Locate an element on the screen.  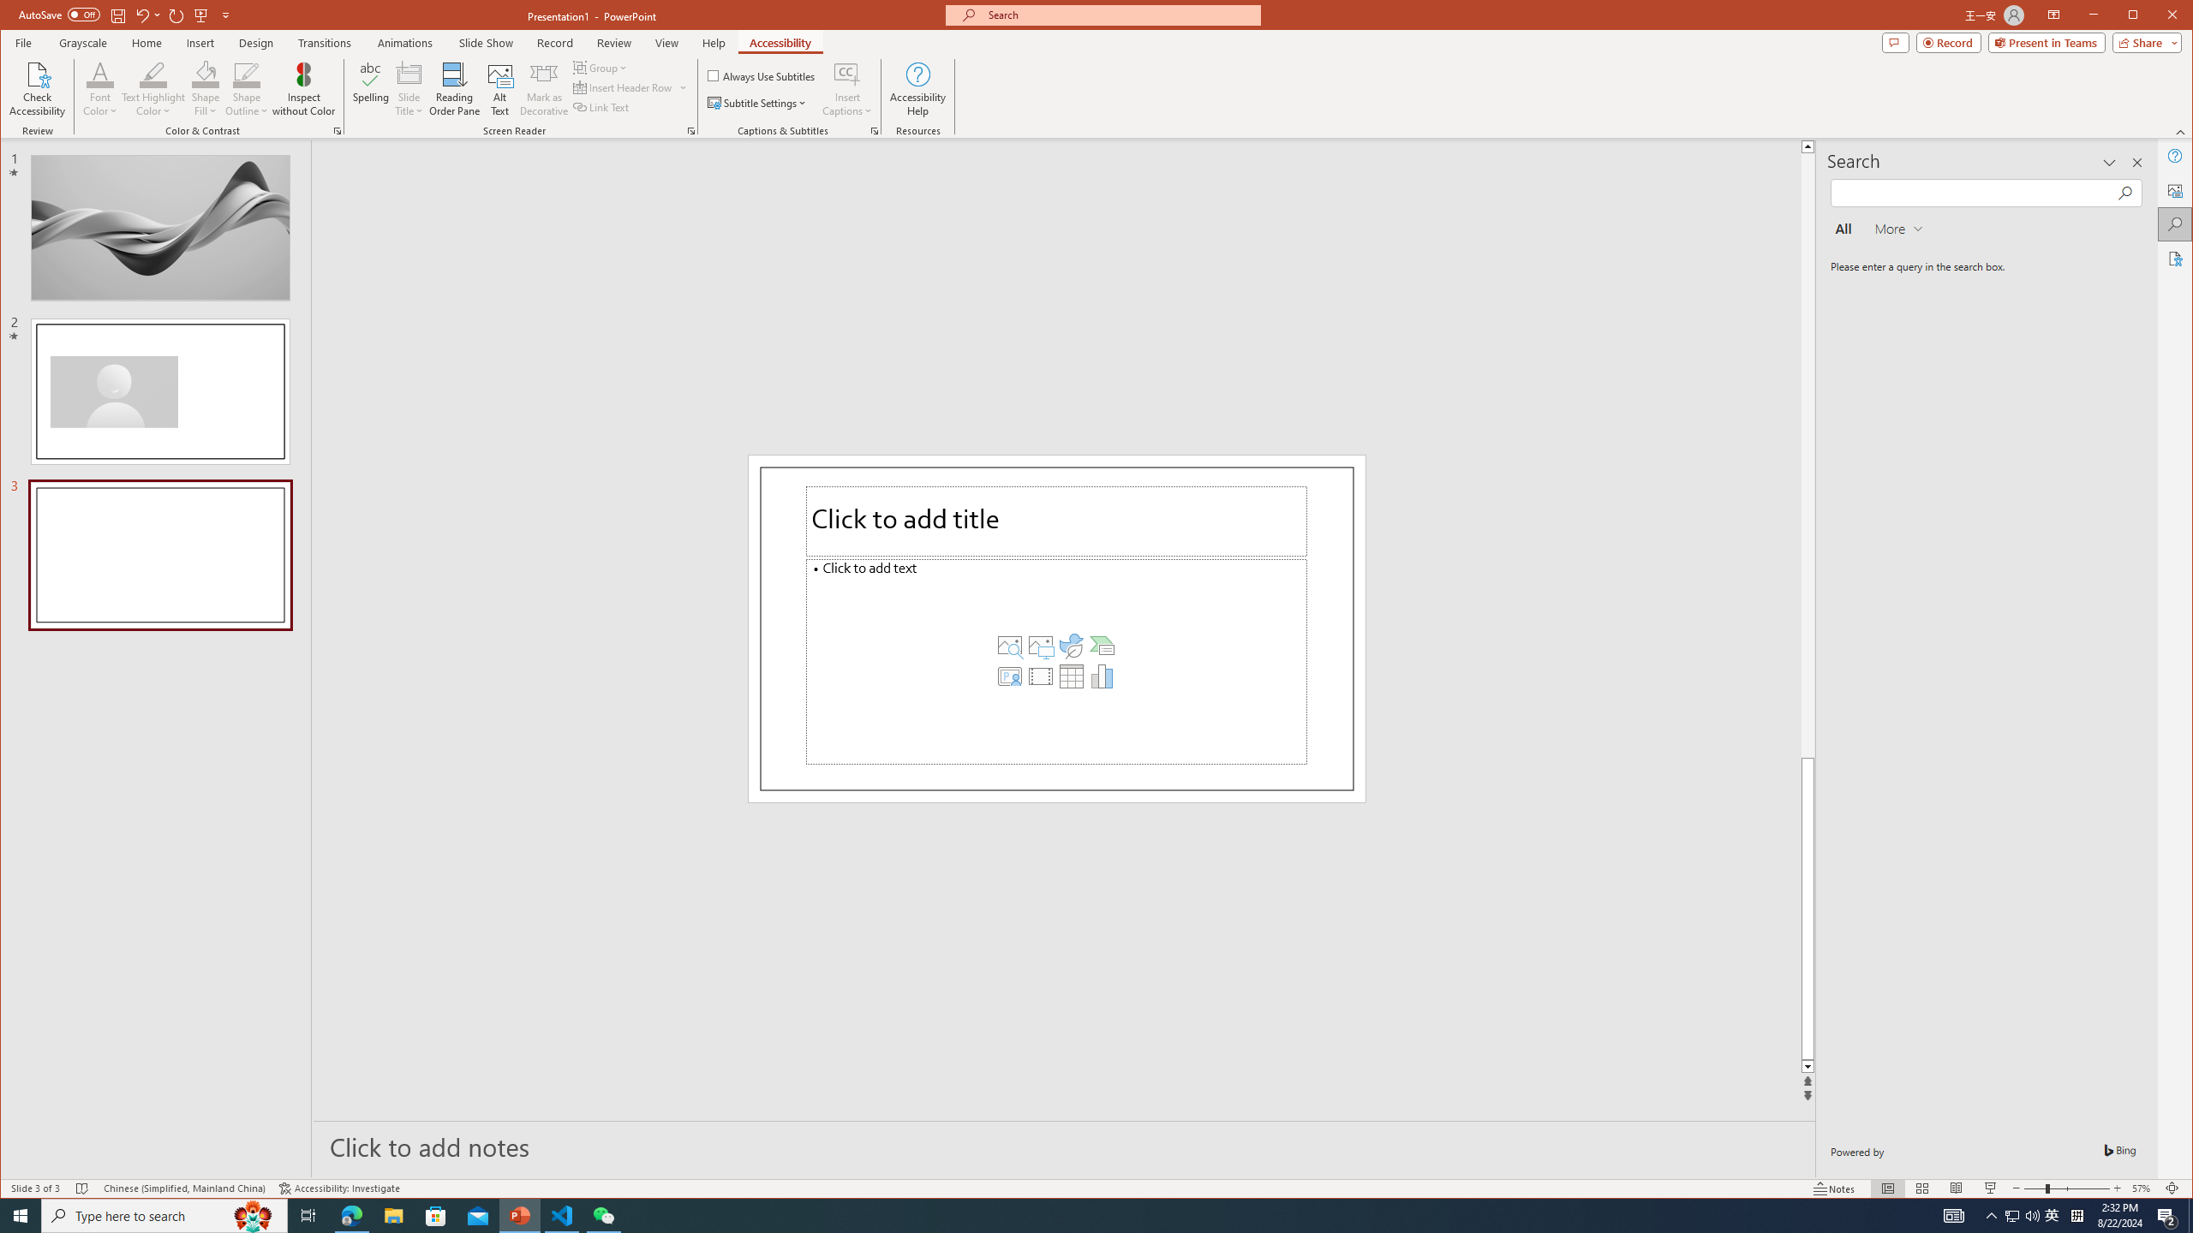
Stock Images is located at coordinates (1009, 646).